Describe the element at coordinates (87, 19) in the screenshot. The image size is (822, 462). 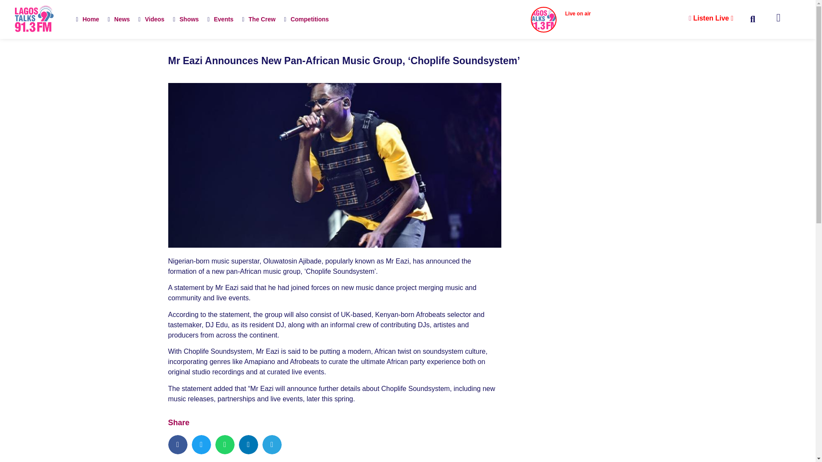
I see `Home` at that location.